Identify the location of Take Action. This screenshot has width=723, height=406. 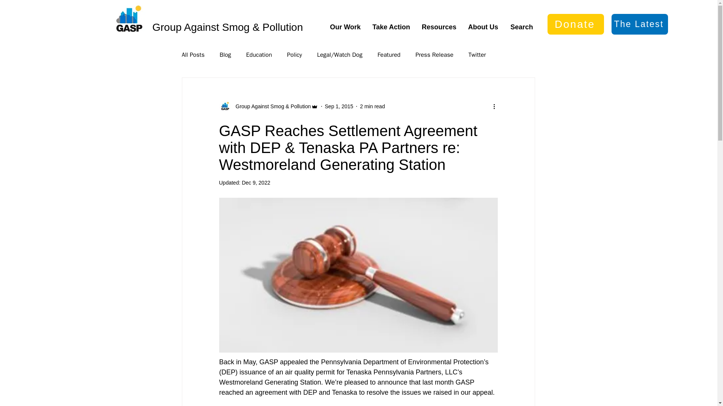
(391, 27).